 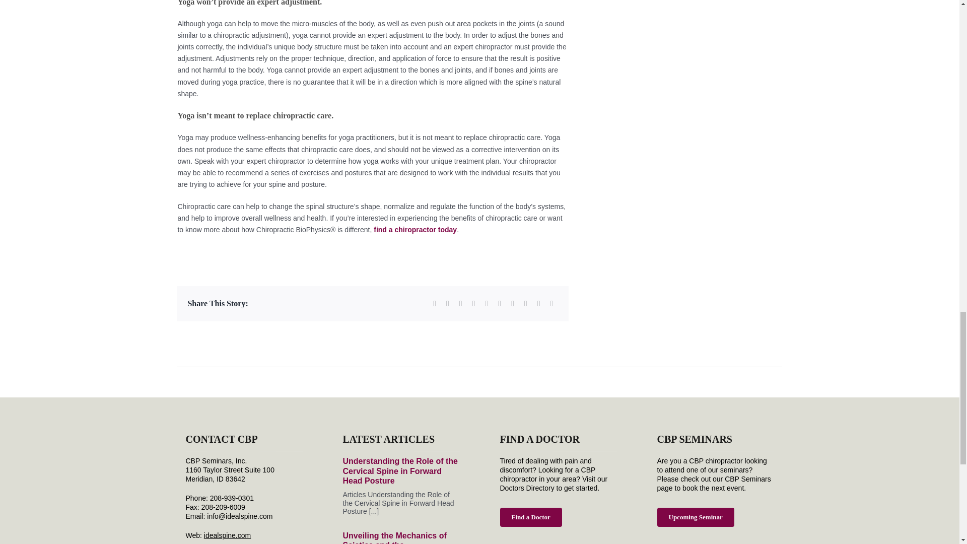 What do you see at coordinates (526, 303) in the screenshot?
I see `Vk` at bounding box center [526, 303].